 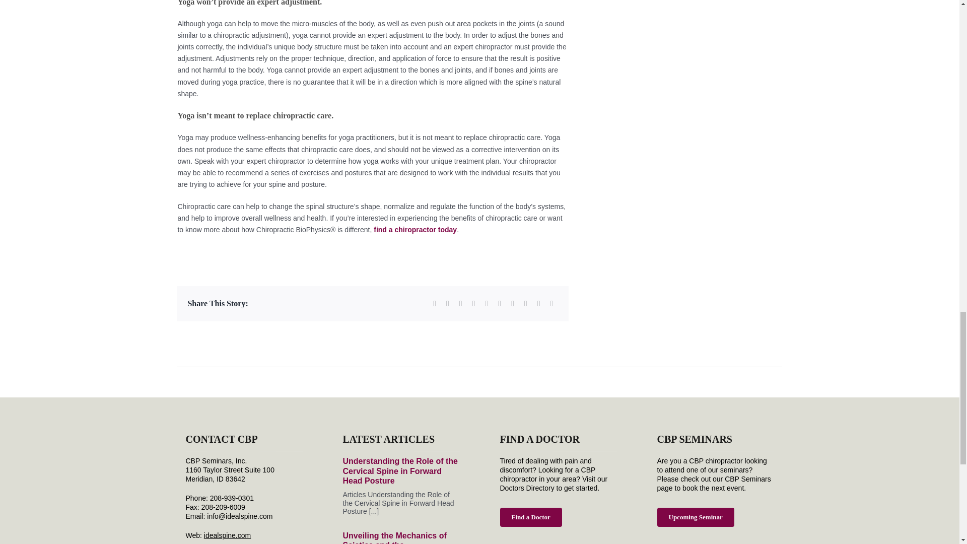 What do you see at coordinates (526, 303) in the screenshot?
I see `Vk` at bounding box center [526, 303].